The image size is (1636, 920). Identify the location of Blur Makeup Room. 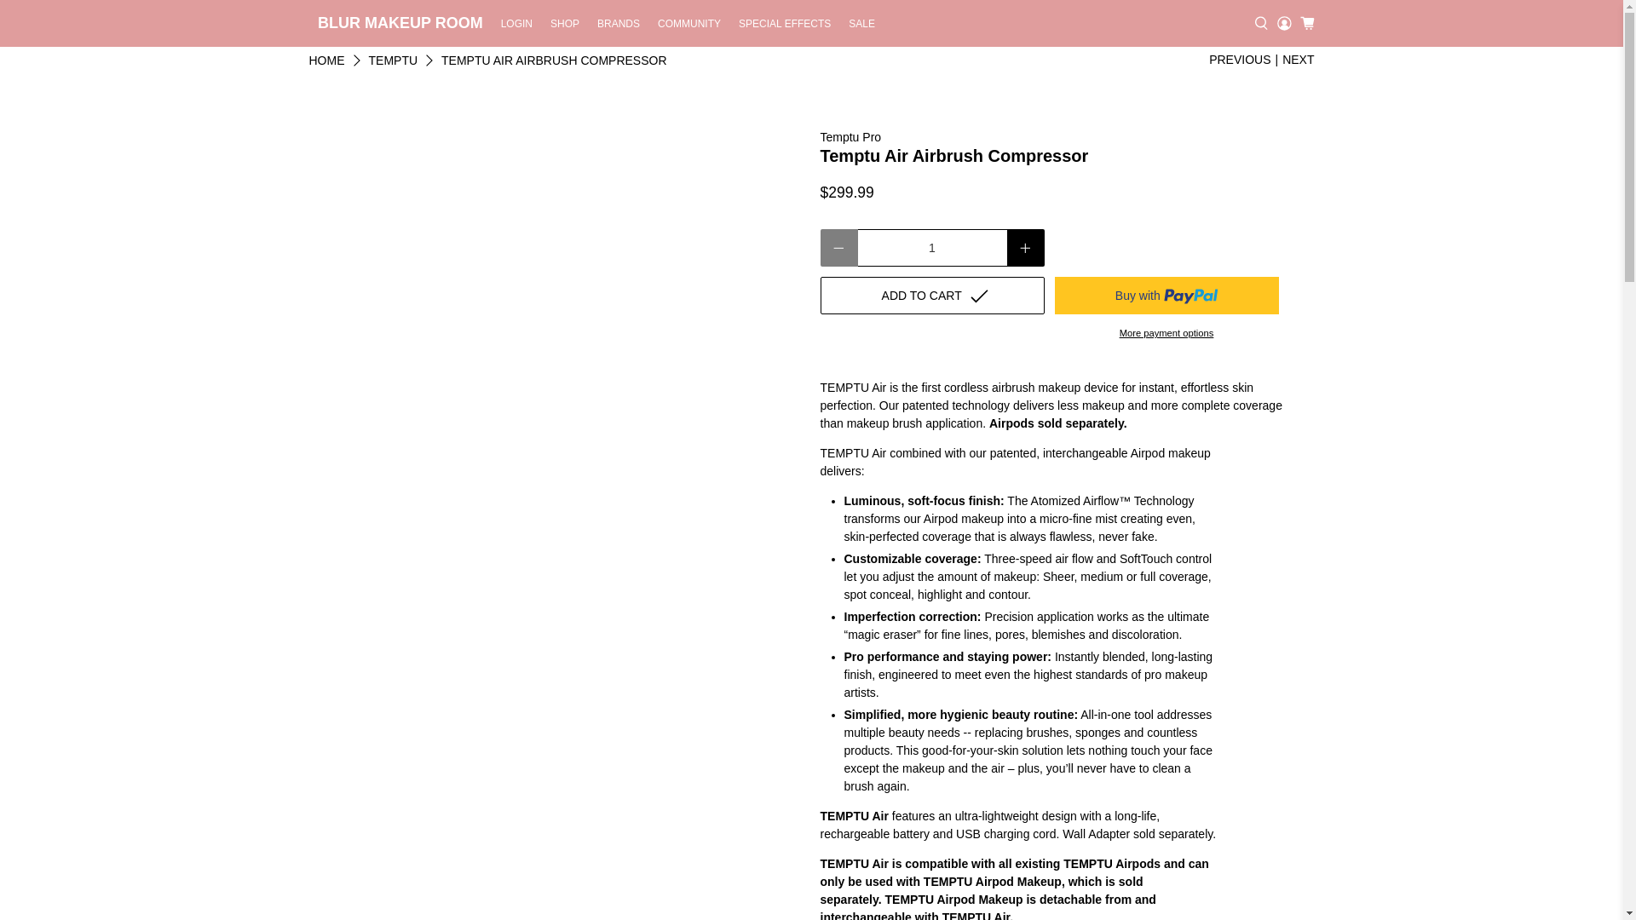
(325, 60).